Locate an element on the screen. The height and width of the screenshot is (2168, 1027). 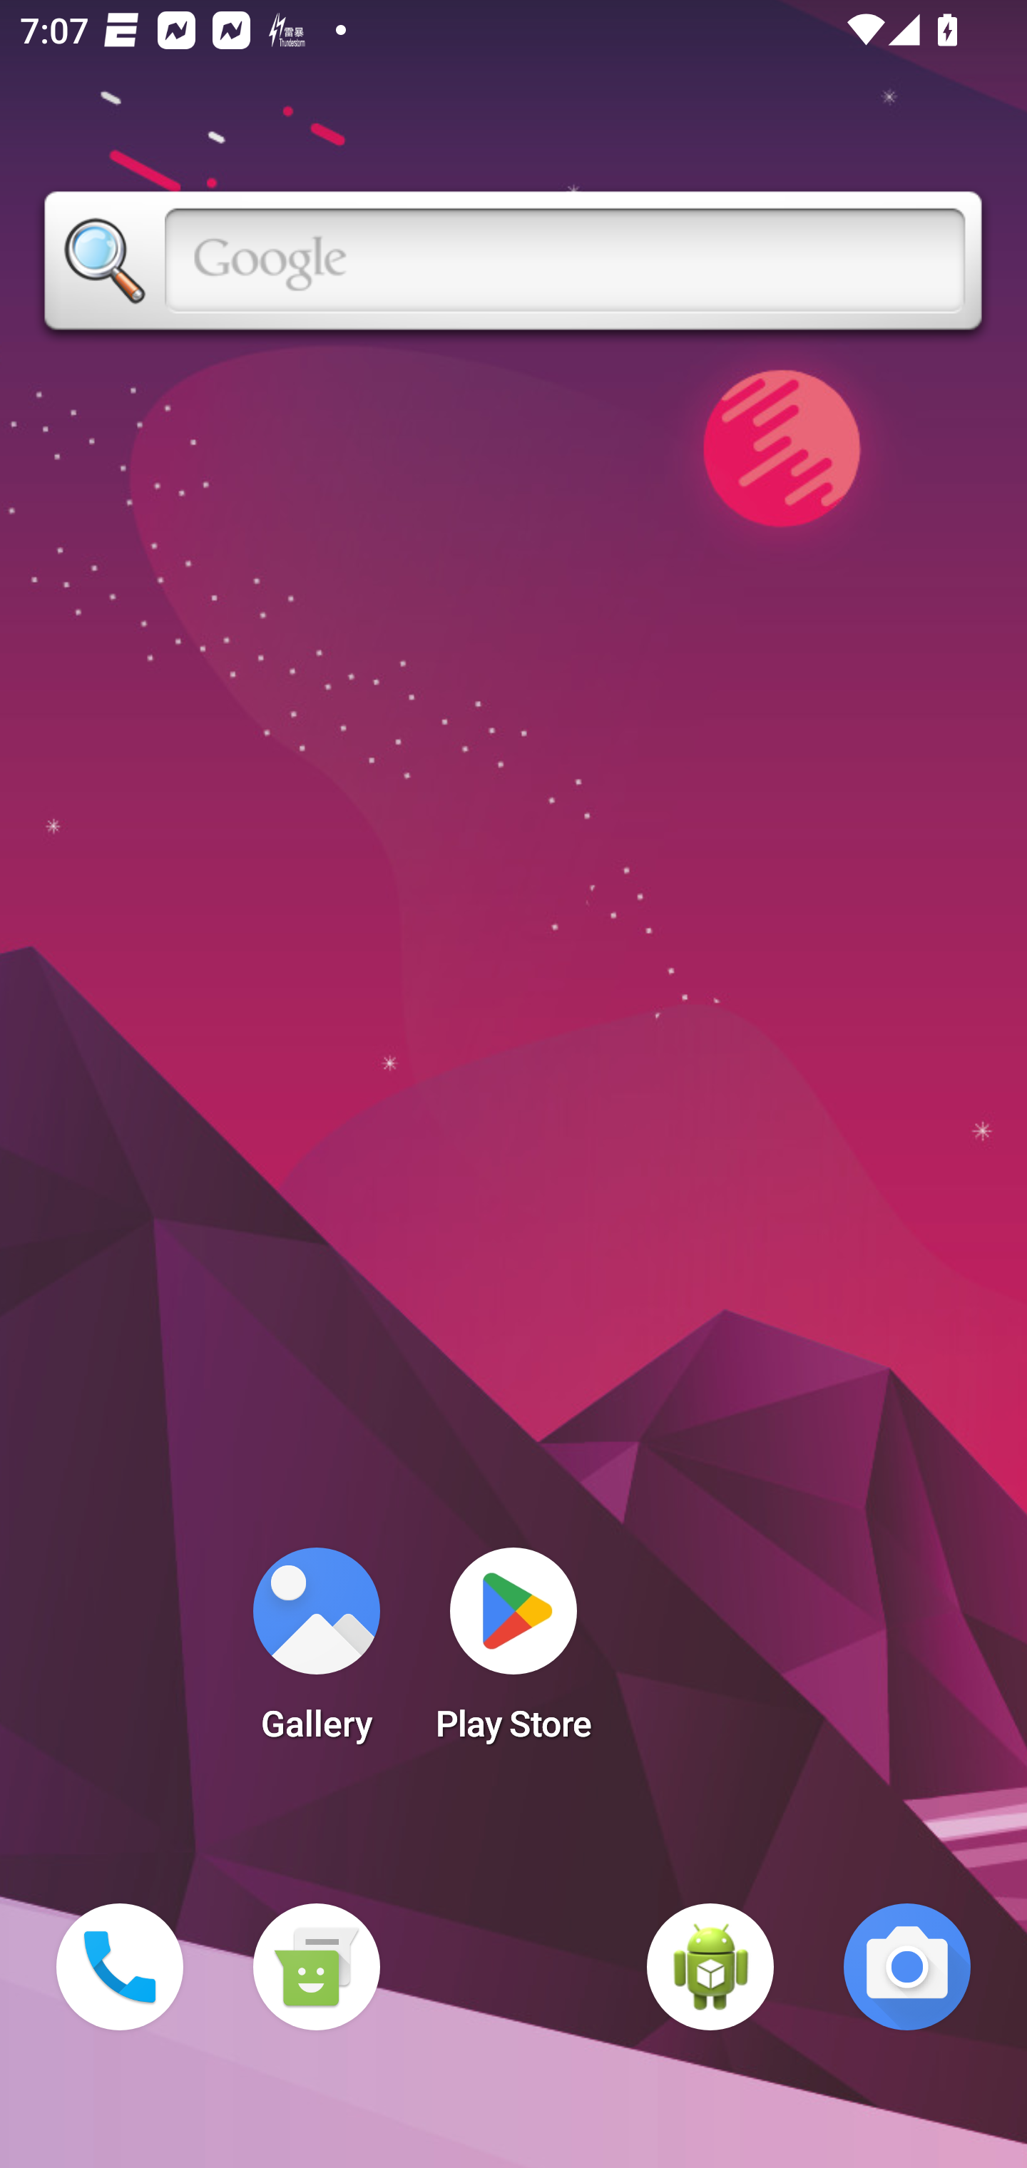
Gallery is located at coordinates (316, 1653).